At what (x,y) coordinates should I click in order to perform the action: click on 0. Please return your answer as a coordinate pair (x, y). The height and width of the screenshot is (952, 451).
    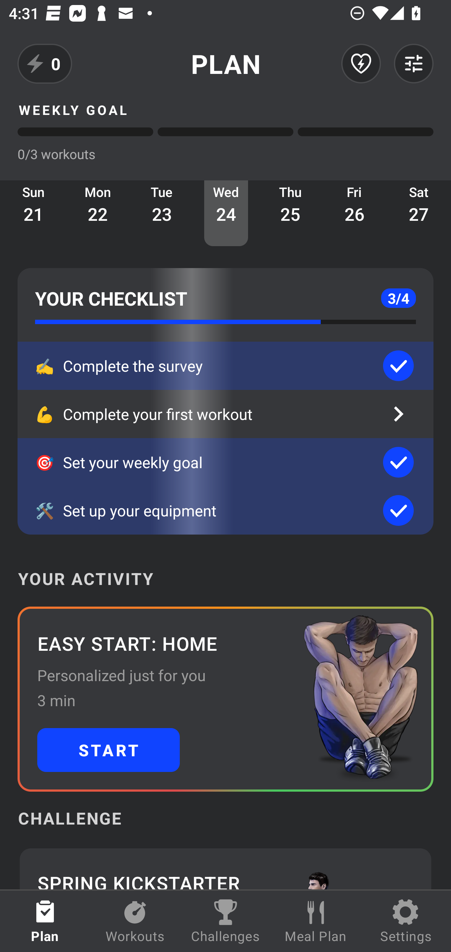
    Looking at the image, I should click on (45, 64).